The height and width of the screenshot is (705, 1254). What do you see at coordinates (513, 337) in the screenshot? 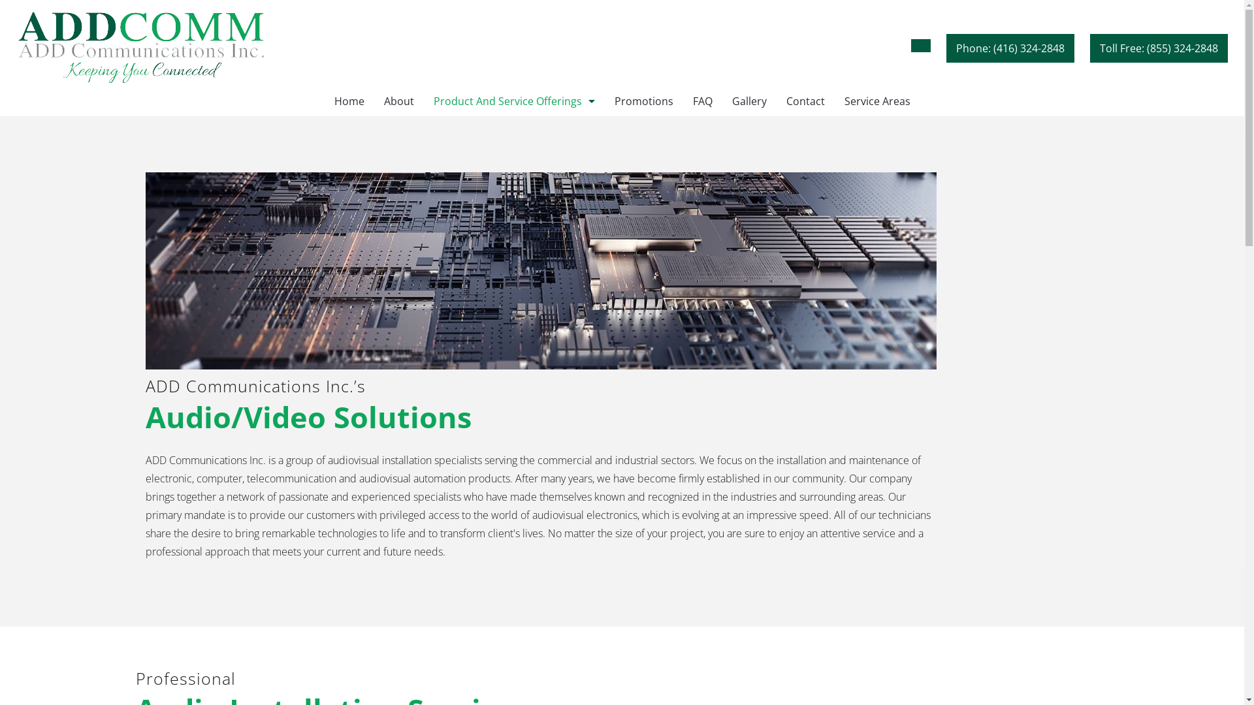
I see `Audio/Video Solutions` at bounding box center [513, 337].